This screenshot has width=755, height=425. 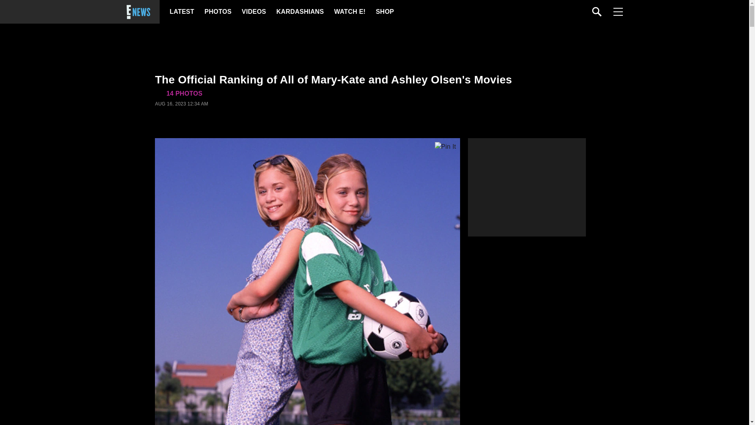 I want to click on KARDASHIANS, so click(x=300, y=12).